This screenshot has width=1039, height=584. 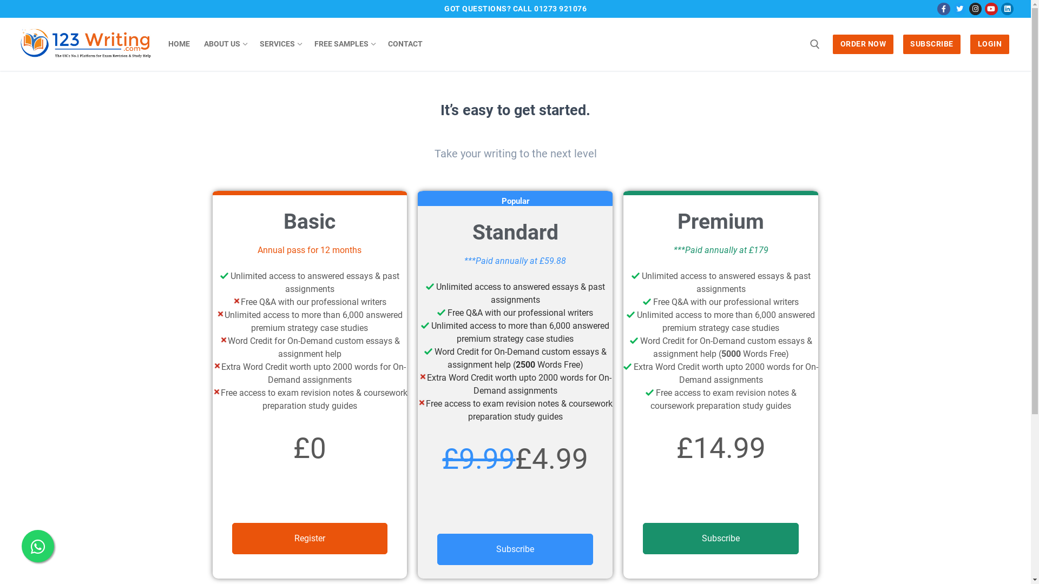 What do you see at coordinates (310, 539) in the screenshot?
I see `Register` at bounding box center [310, 539].